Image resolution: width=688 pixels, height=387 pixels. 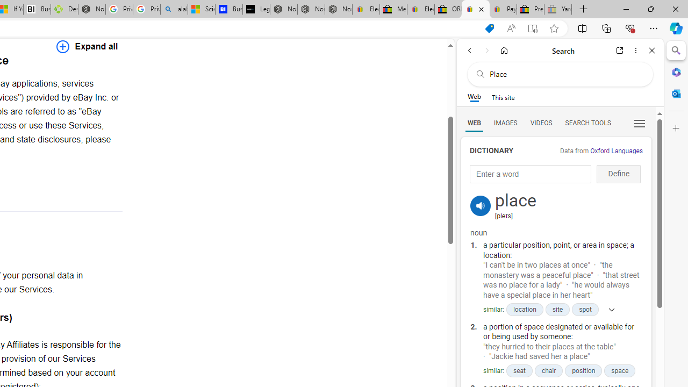 What do you see at coordinates (503, 10) in the screenshot?
I see `Payments Terms of Use | eBay.com` at bounding box center [503, 10].